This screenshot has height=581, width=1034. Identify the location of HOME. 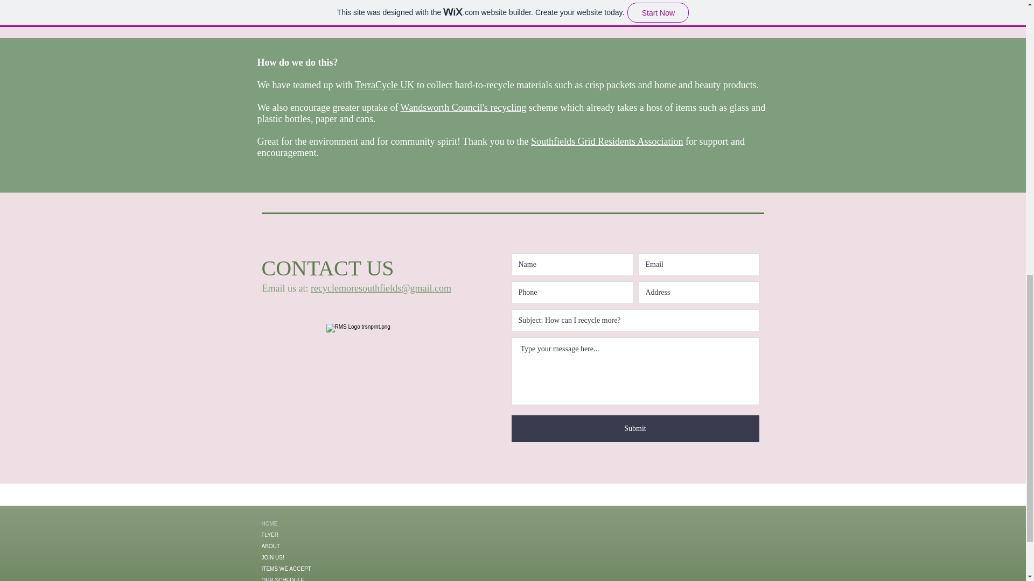
(304, 523).